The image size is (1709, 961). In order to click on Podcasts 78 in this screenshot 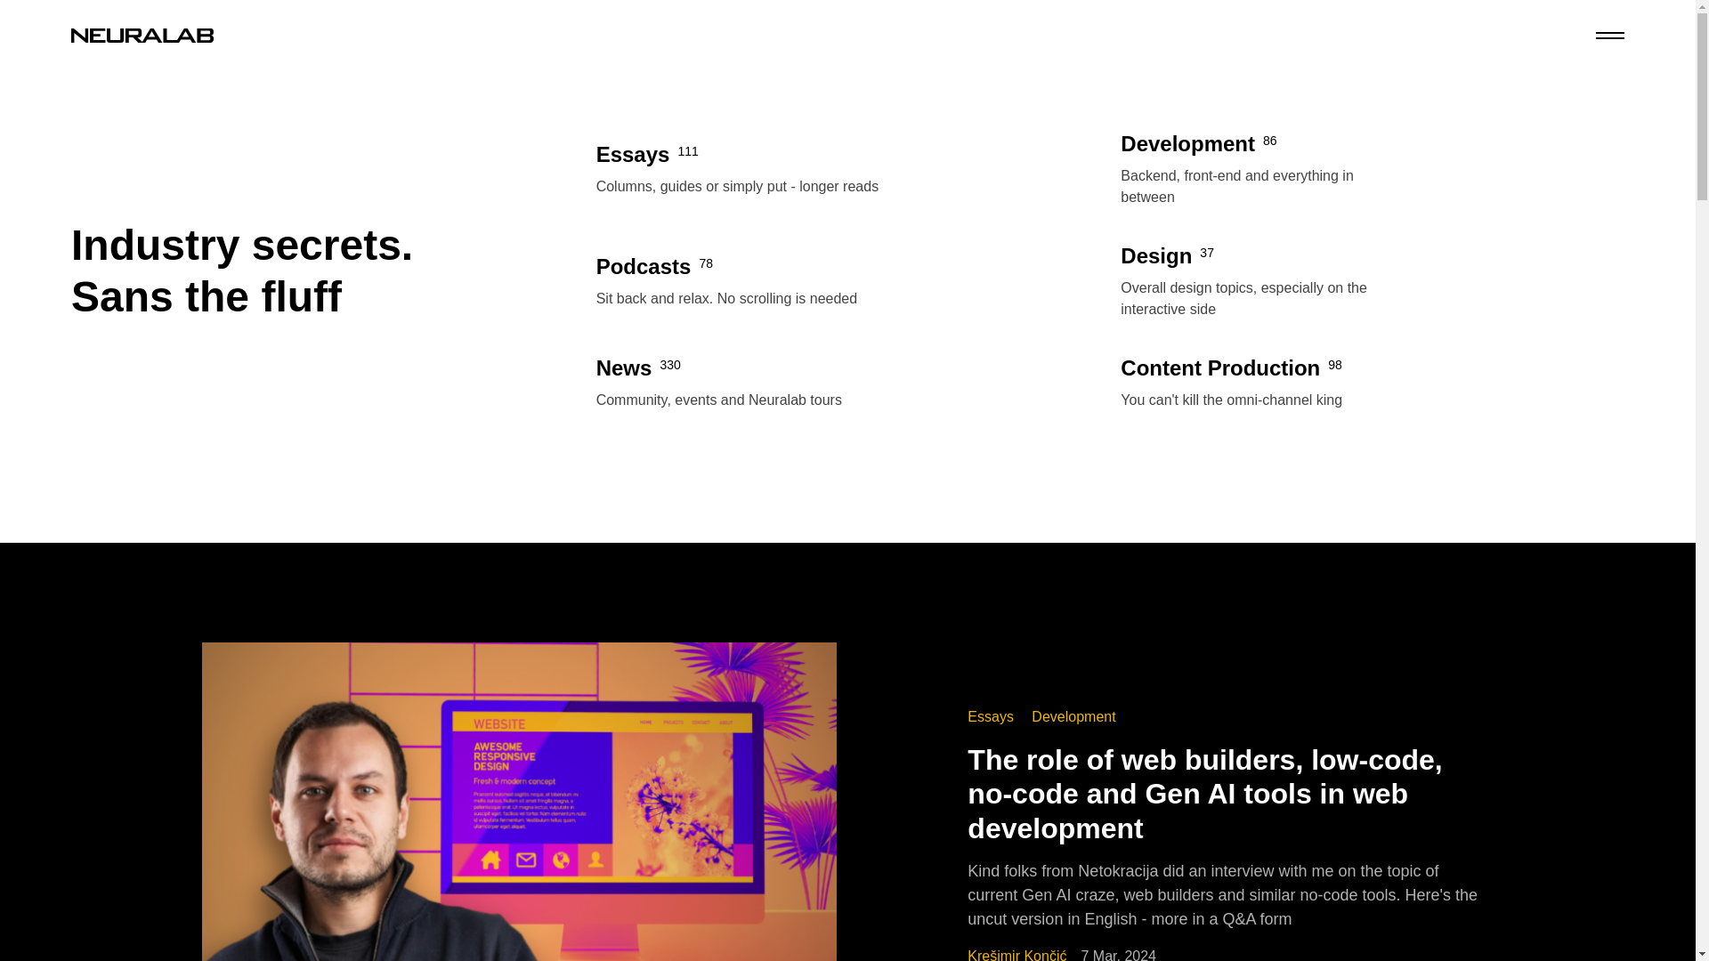, I will do `click(741, 268)`.